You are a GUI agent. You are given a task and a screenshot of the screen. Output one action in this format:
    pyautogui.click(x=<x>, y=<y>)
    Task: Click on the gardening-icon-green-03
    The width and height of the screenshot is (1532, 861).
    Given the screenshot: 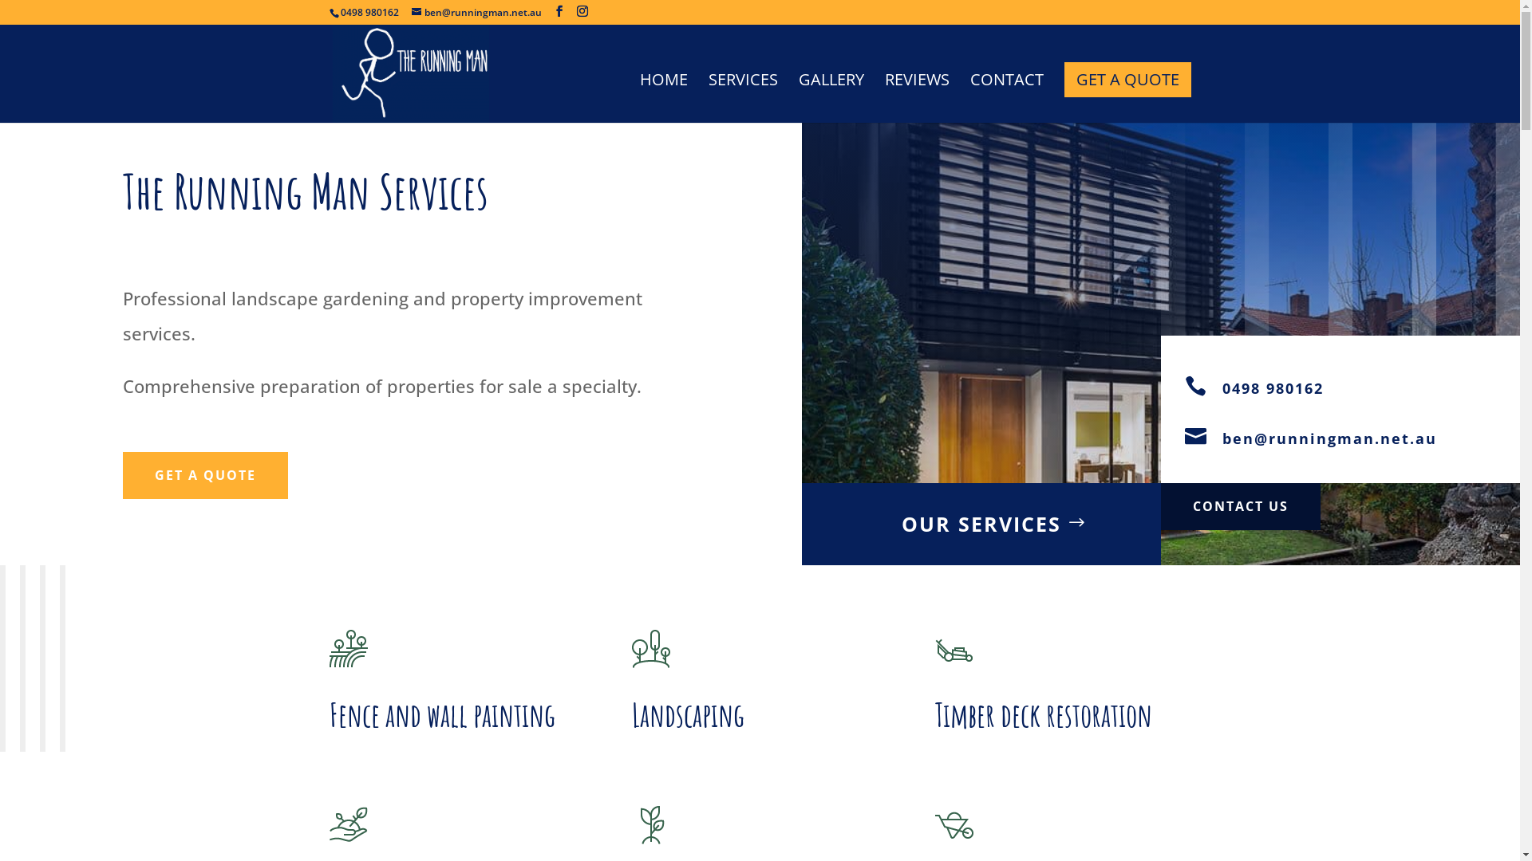 What is the action you would take?
    pyautogui.click(x=954, y=649)
    